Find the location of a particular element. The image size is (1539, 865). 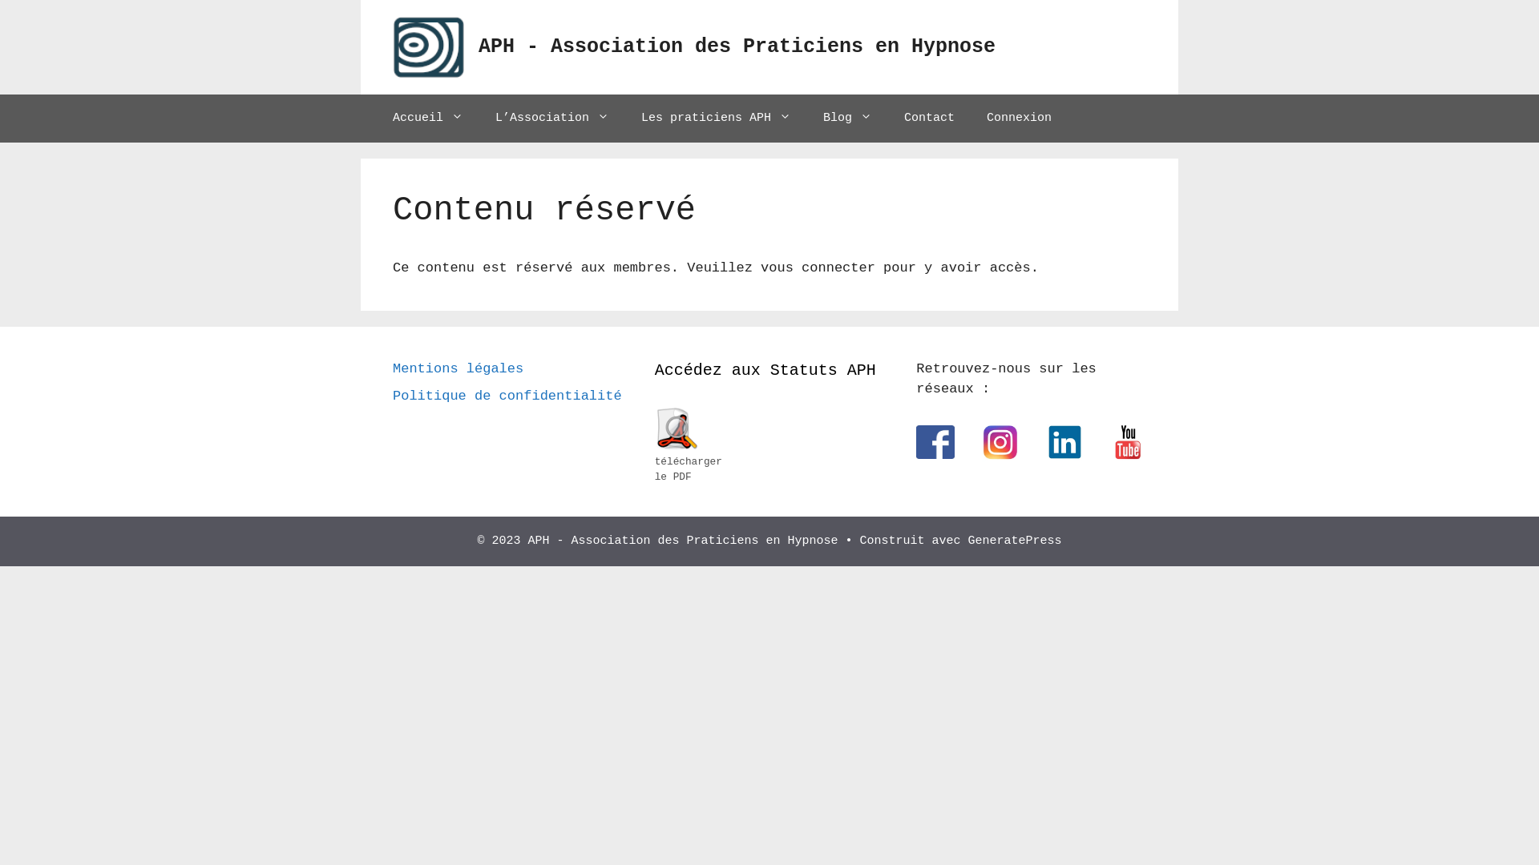

Les praticiens APH is located at coordinates (717, 119).